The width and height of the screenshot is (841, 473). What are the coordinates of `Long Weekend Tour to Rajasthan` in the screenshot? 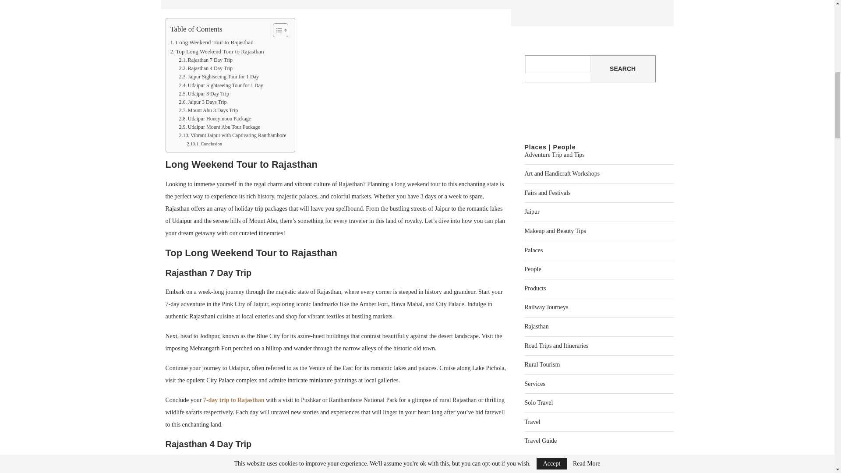 It's located at (211, 42).